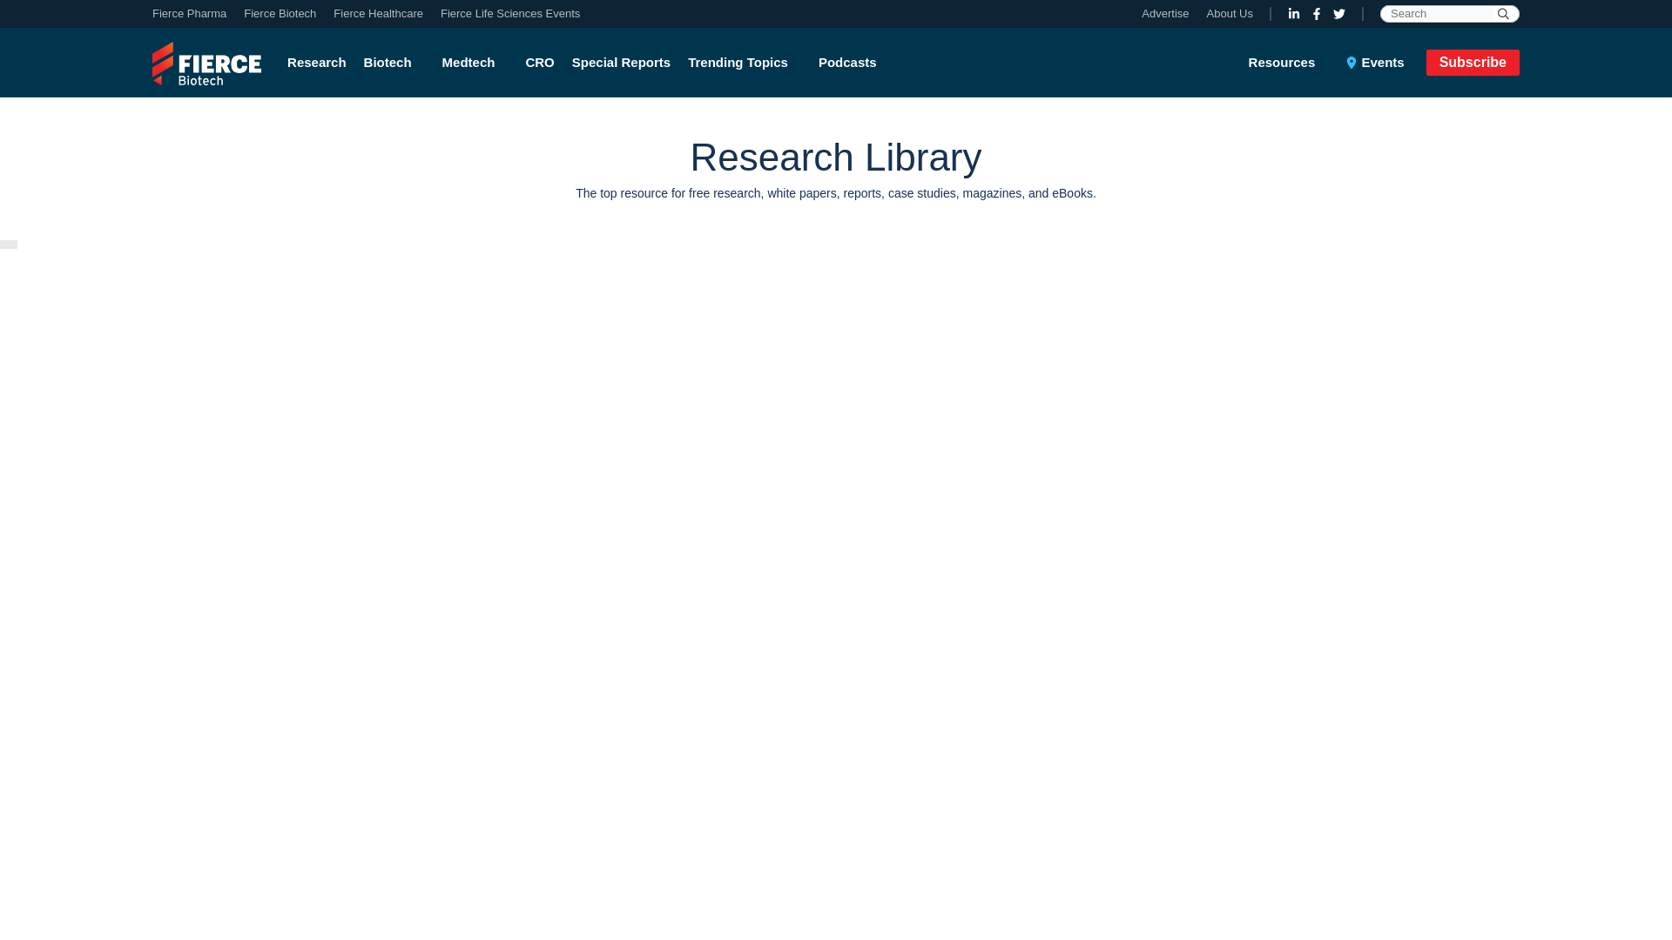  I want to click on Research, so click(320, 63).